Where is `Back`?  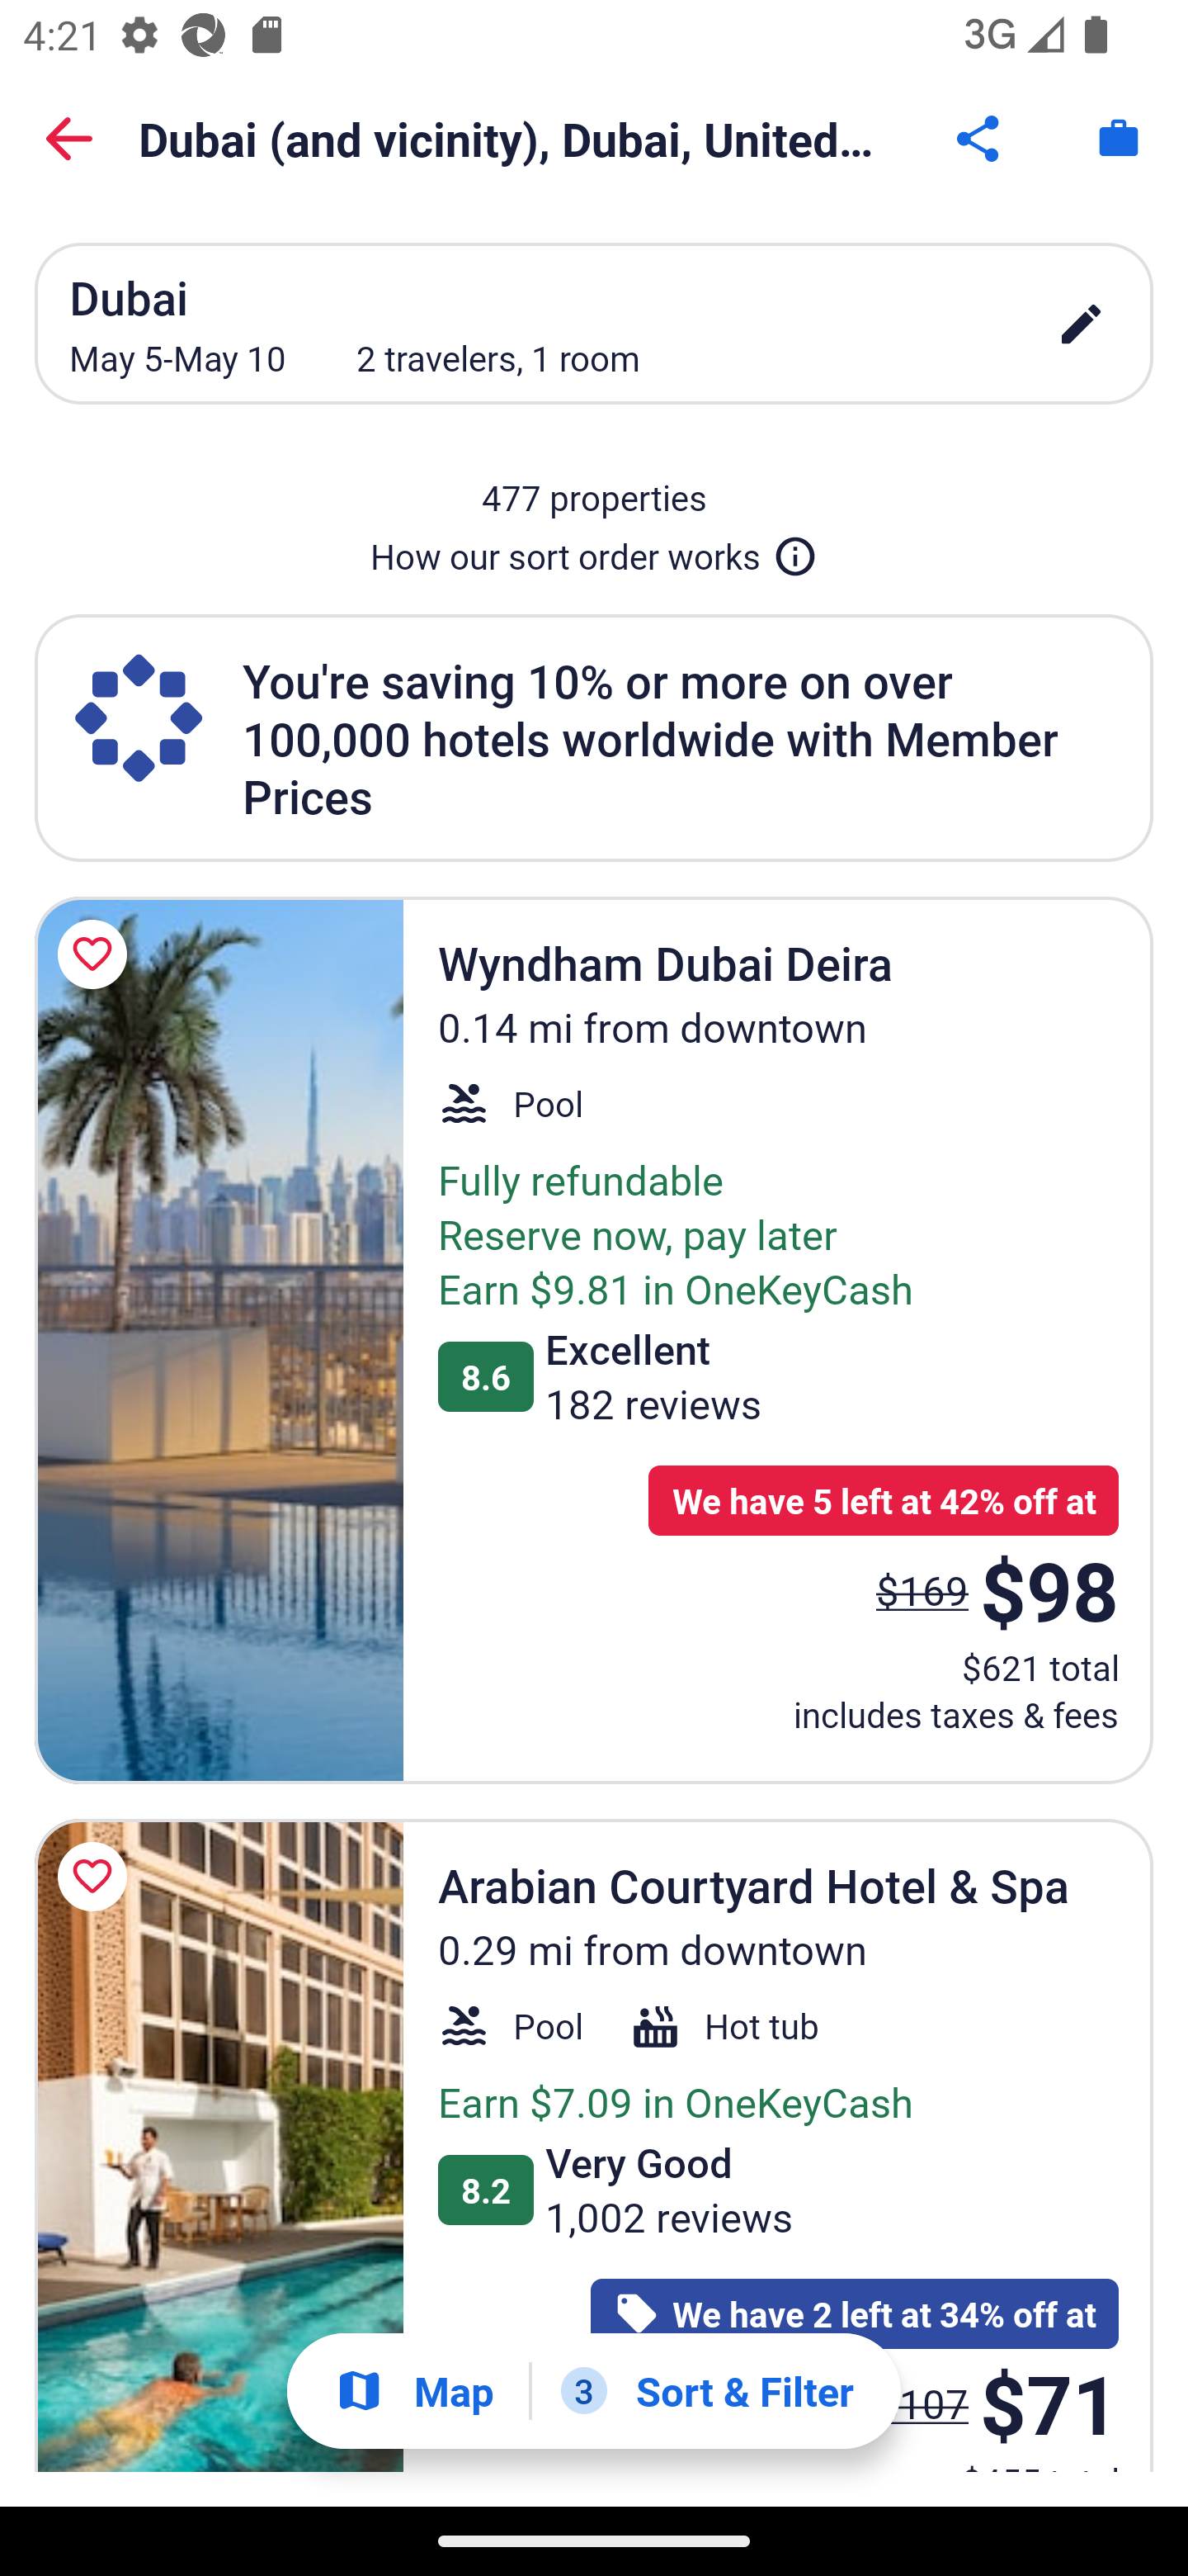 Back is located at coordinates (69, 139).